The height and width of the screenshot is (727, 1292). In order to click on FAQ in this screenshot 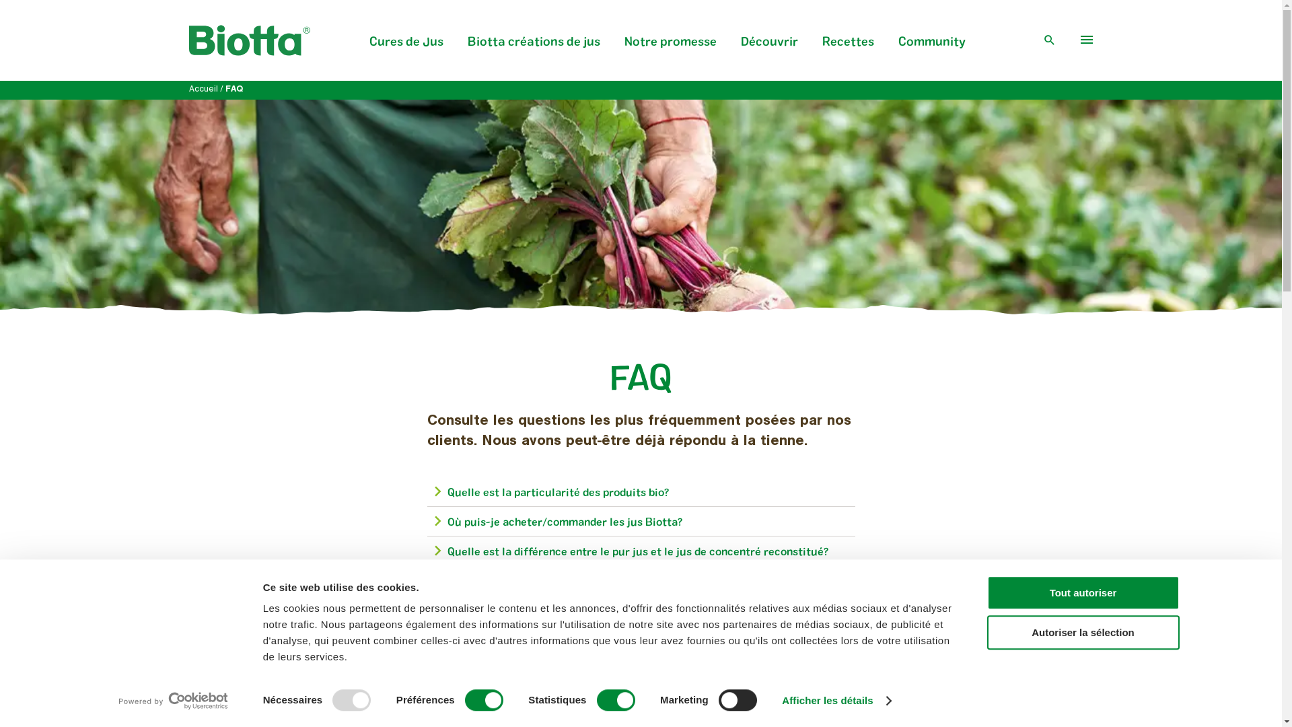, I will do `click(234, 90)`.